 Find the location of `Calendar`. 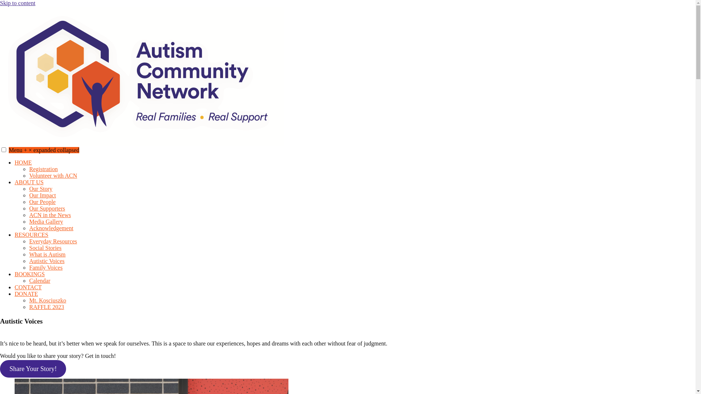

Calendar is located at coordinates (40, 281).